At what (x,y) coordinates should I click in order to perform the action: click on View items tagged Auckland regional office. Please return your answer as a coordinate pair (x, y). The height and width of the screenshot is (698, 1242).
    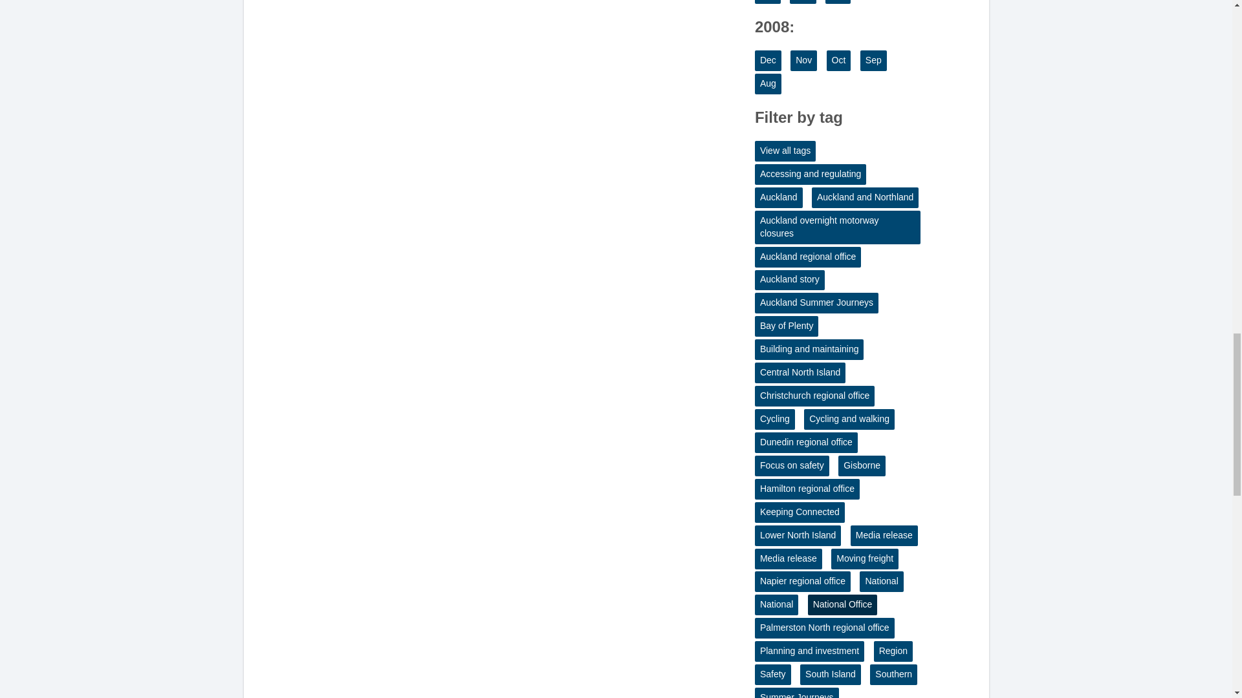
    Looking at the image, I should click on (807, 257).